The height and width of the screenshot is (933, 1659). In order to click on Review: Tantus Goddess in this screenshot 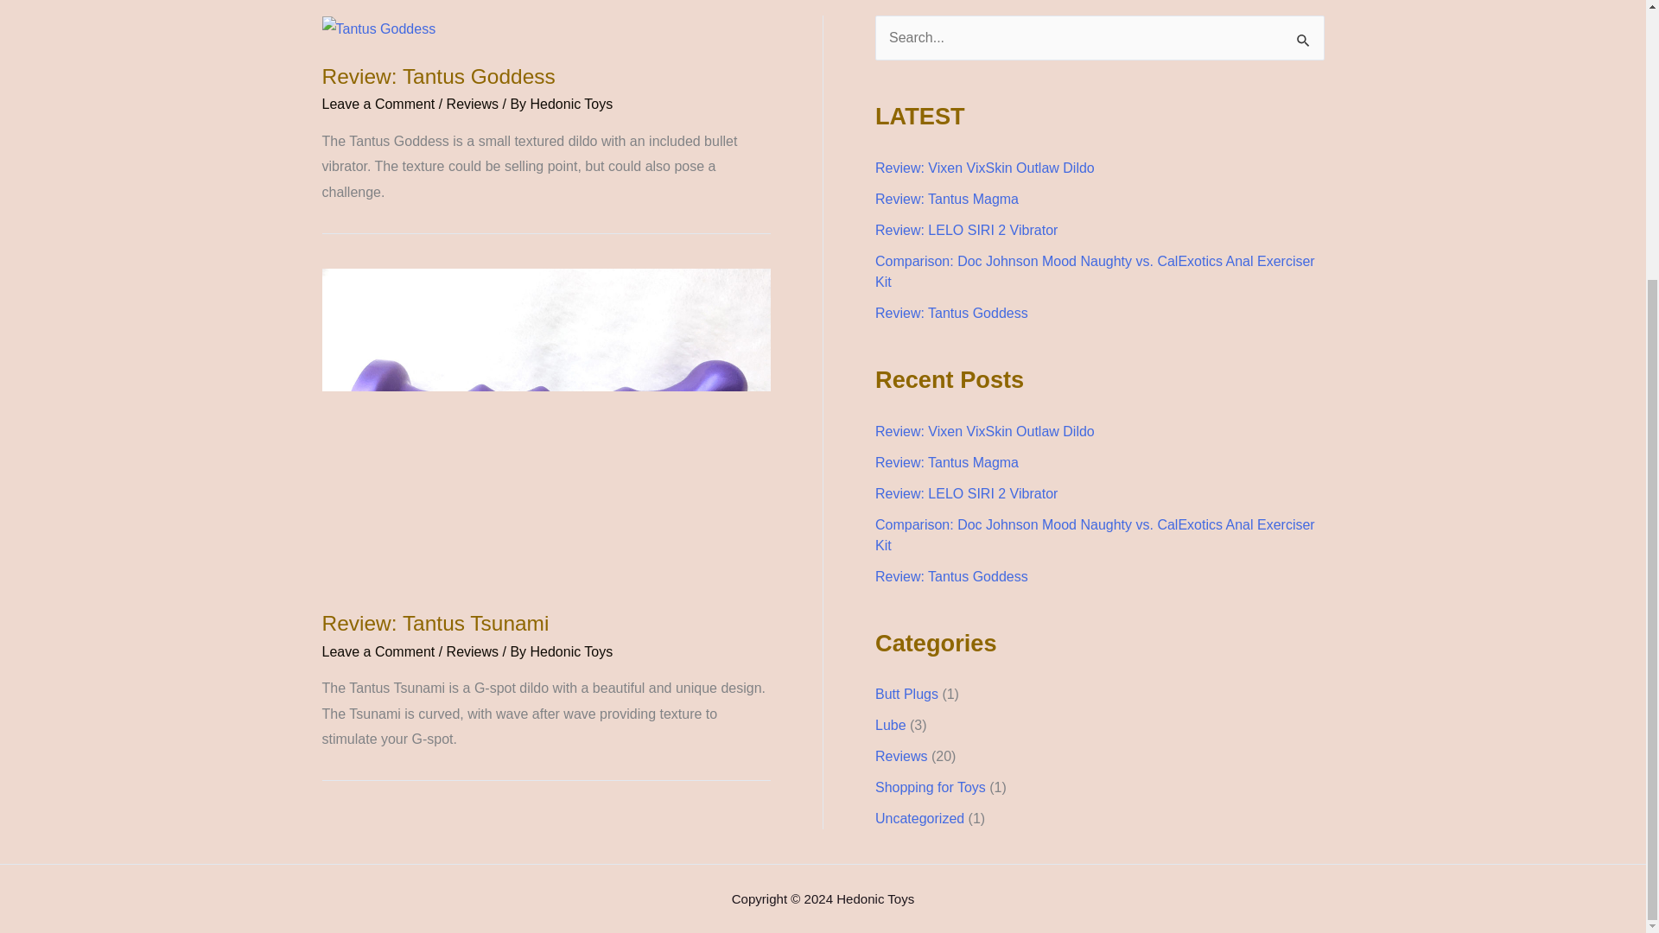, I will do `click(437, 76)`.